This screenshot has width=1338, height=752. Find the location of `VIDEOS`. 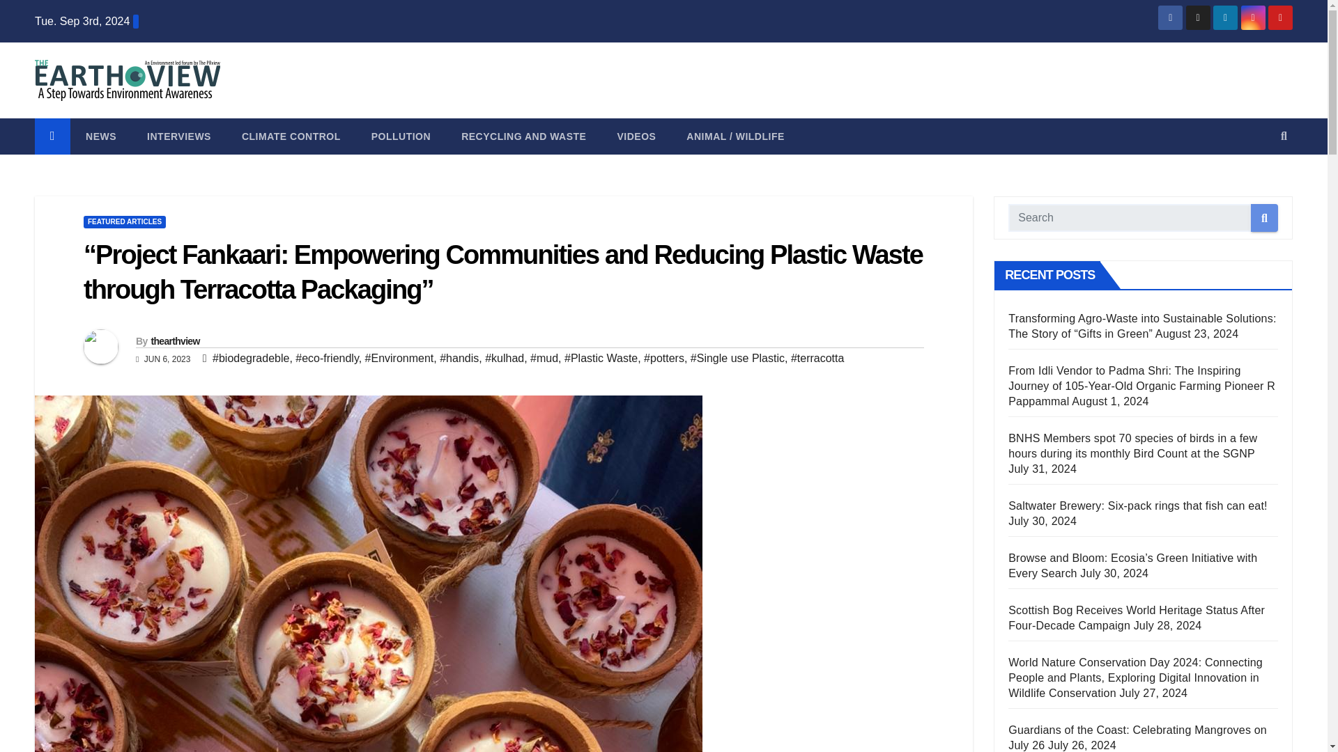

VIDEOS is located at coordinates (636, 136).